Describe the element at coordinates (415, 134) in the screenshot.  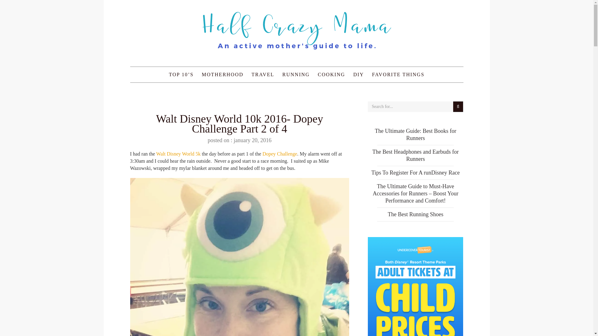
I see `The Ultimate Guide: Best Books for Runners` at that location.